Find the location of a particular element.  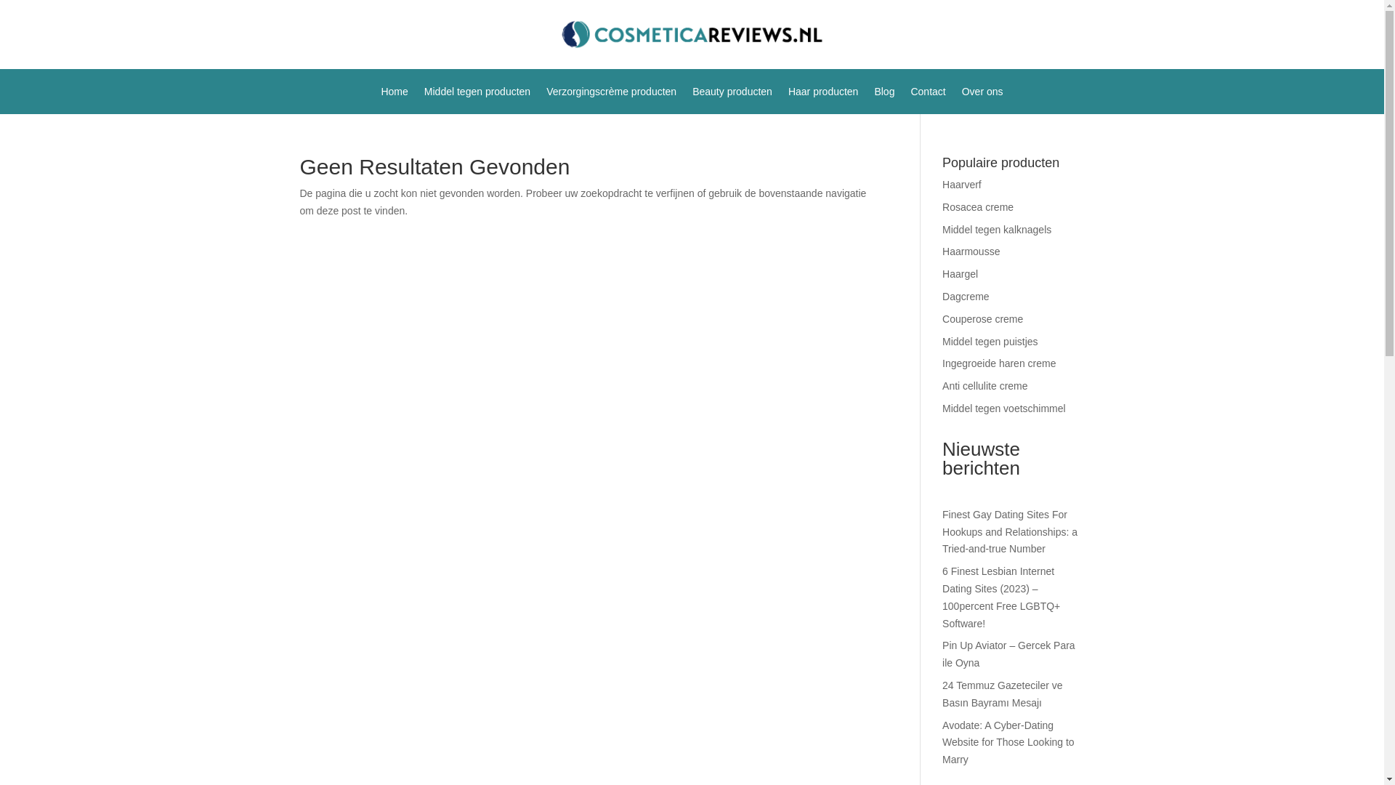

Middel tegen puistjes is located at coordinates (990, 342).